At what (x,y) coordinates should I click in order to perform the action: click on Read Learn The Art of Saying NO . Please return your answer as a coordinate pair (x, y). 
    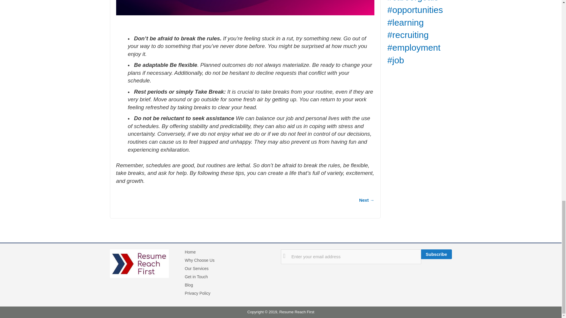
    Looking at the image, I should click on (366, 200).